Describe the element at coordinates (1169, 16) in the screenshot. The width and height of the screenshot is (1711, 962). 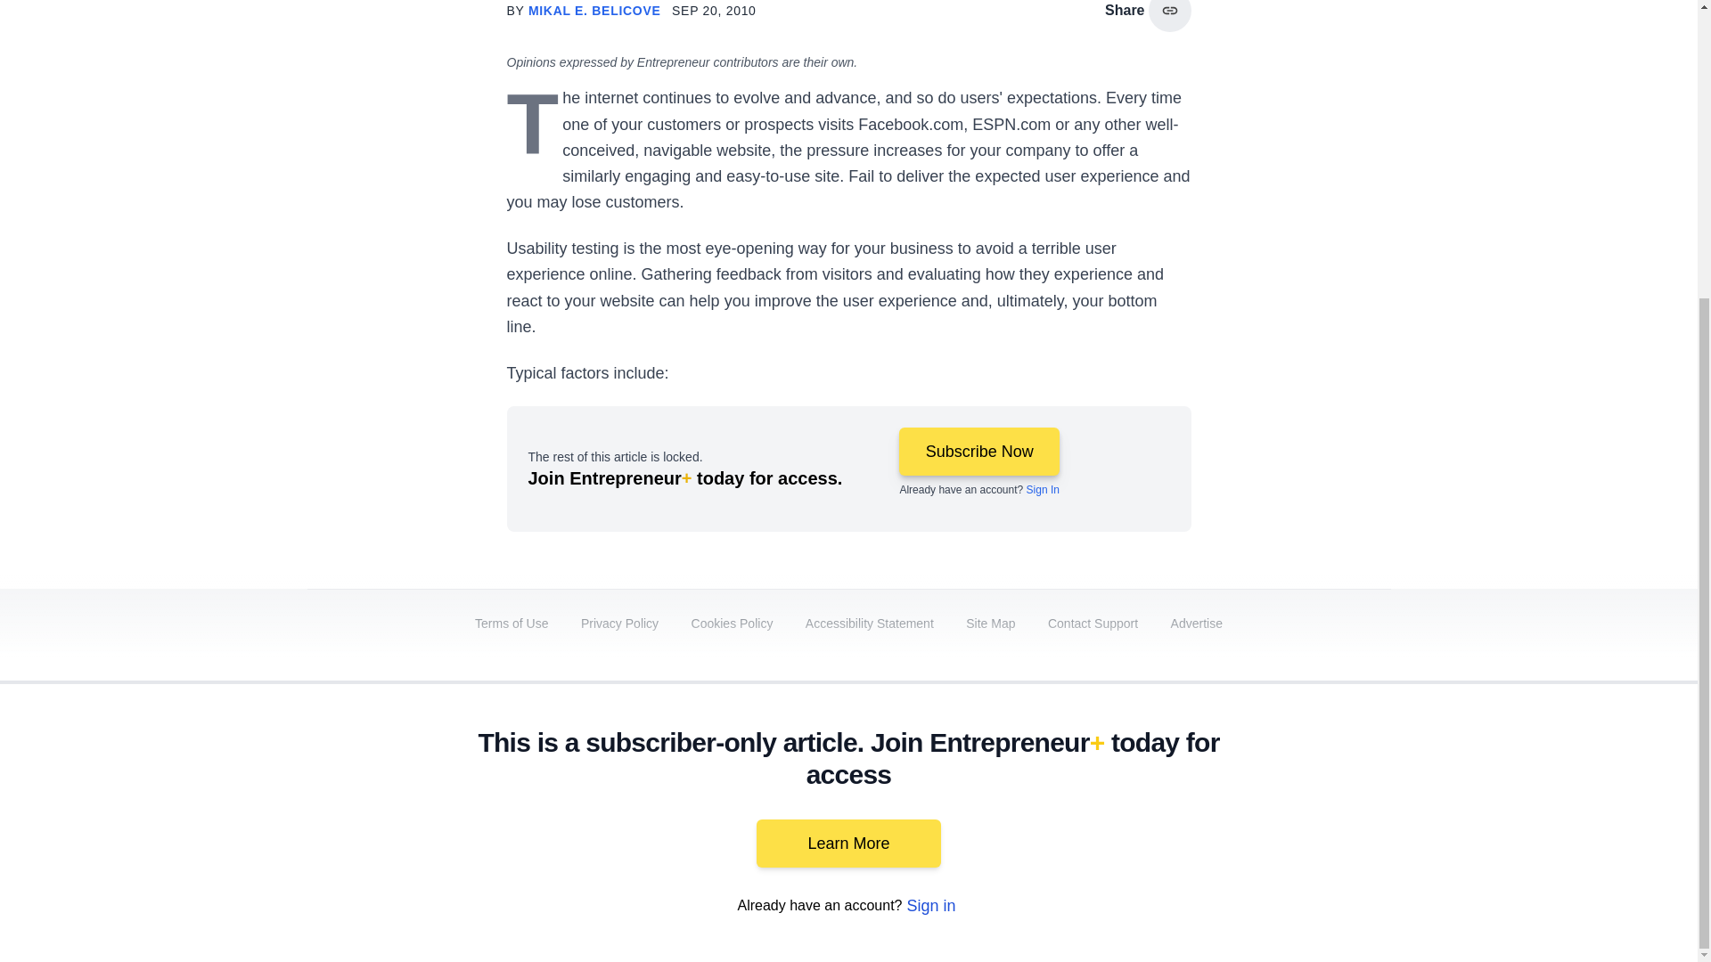
I see `copy` at that location.